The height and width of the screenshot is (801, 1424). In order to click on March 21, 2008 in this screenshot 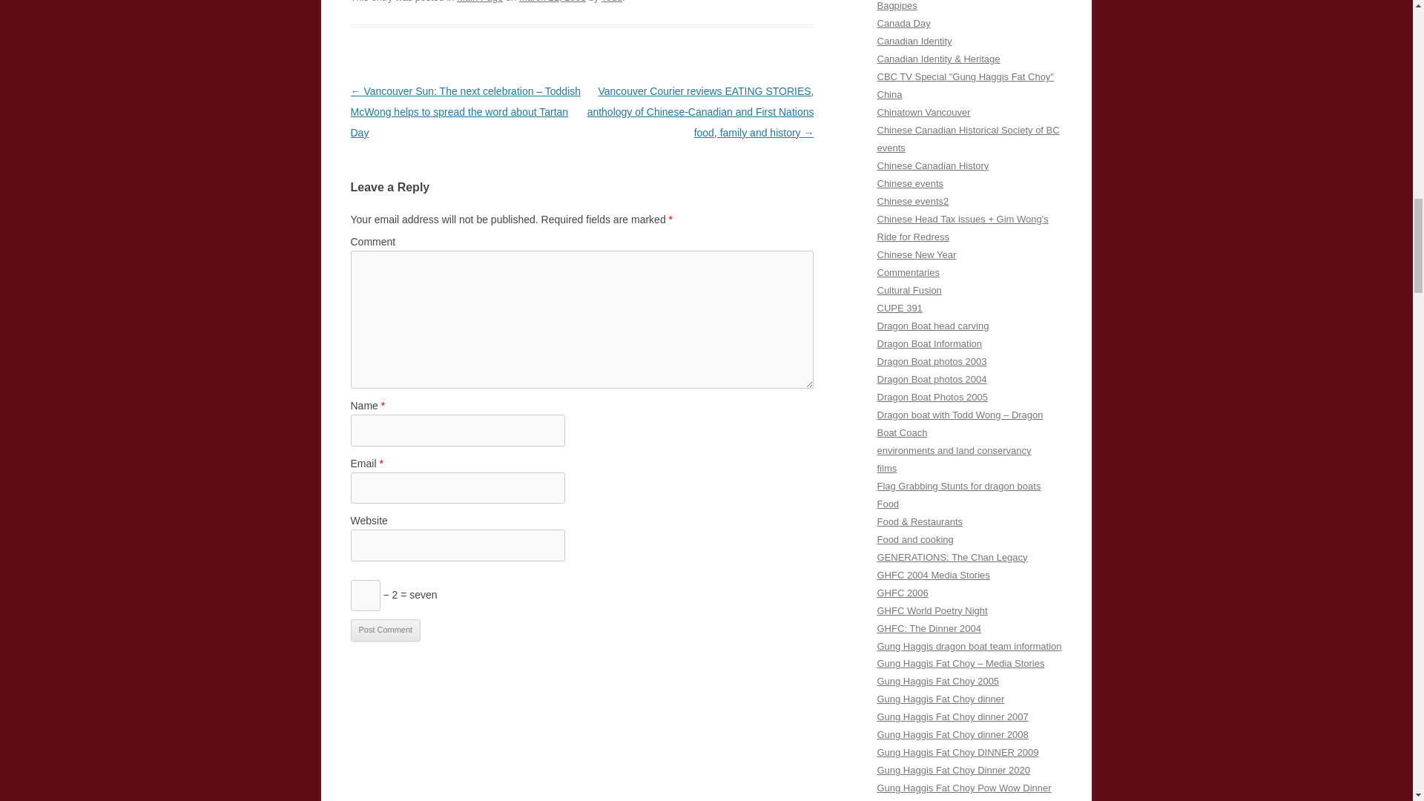, I will do `click(552, 1)`.